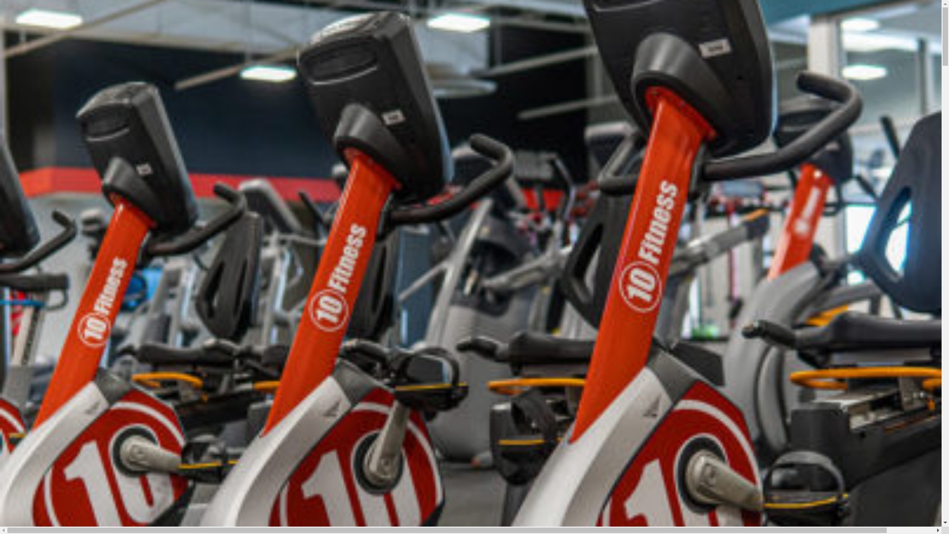  Describe the element at coordinates (84, 265) in the screenshot. I see `CLASSES ON-DEMAND` at that location.